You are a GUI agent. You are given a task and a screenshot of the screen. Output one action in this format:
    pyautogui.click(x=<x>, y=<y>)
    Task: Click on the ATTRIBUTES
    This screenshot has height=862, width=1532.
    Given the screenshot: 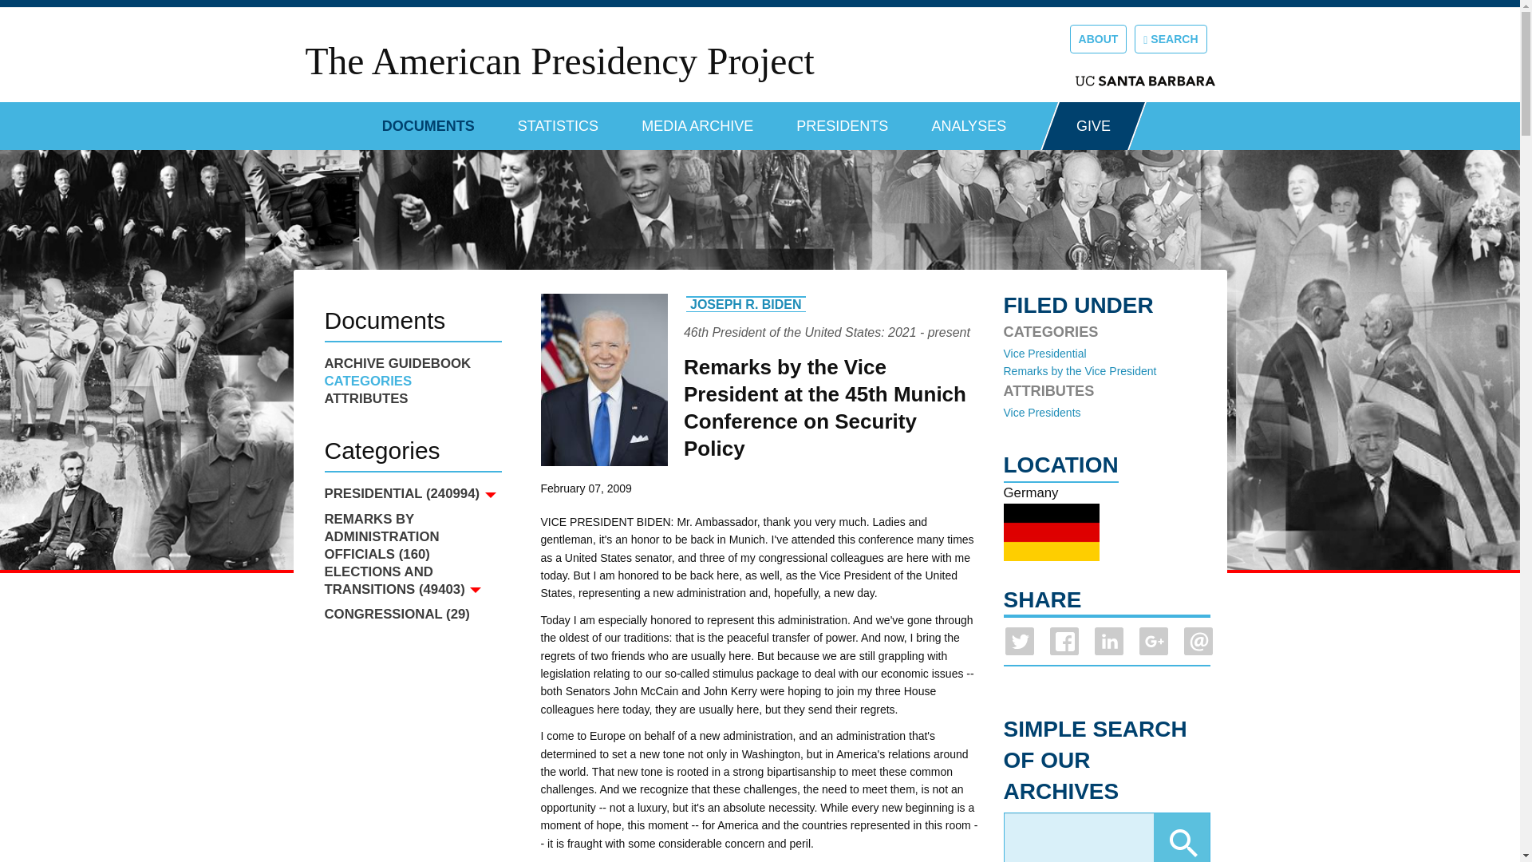 What is the action you would take?
    pyautogui.click(x=412, y=399)
    